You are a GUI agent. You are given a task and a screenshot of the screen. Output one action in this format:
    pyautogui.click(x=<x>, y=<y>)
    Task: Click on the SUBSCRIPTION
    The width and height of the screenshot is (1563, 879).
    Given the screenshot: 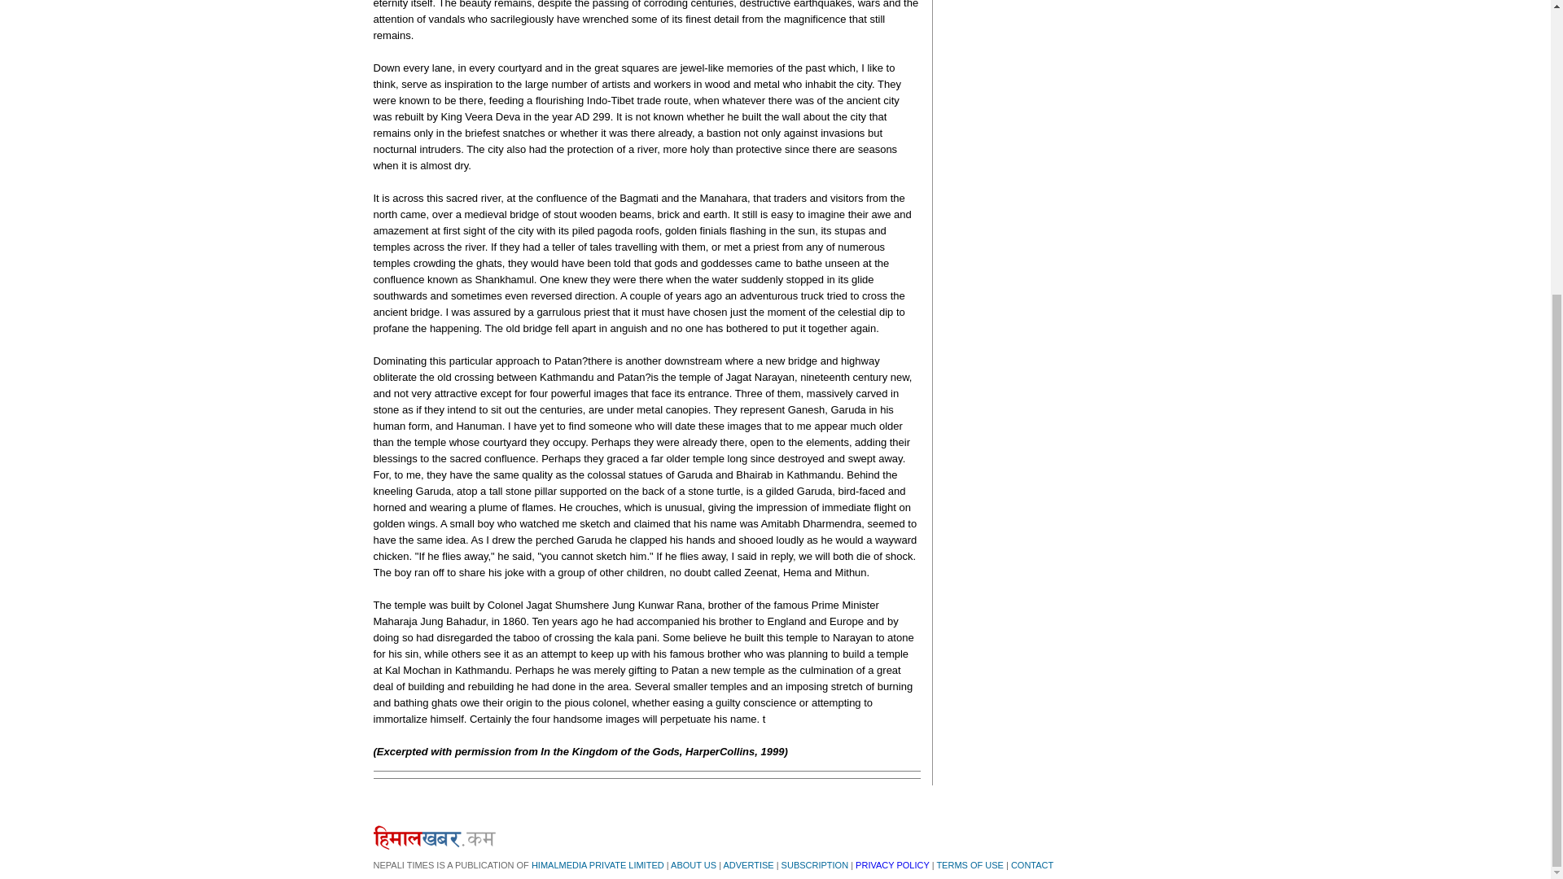 What is the action you would take?
    pyautogui.click(x=815, y=865)
    